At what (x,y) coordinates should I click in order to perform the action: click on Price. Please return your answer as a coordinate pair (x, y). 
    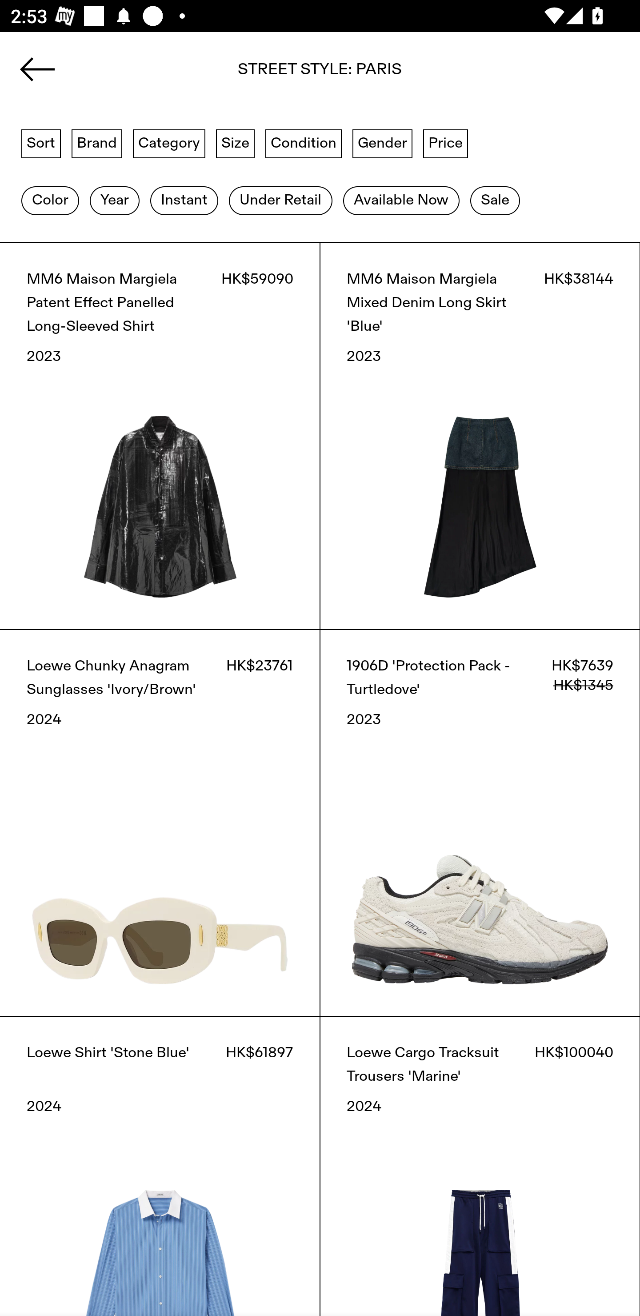
    Looking at the image, I should click on (445, 143).